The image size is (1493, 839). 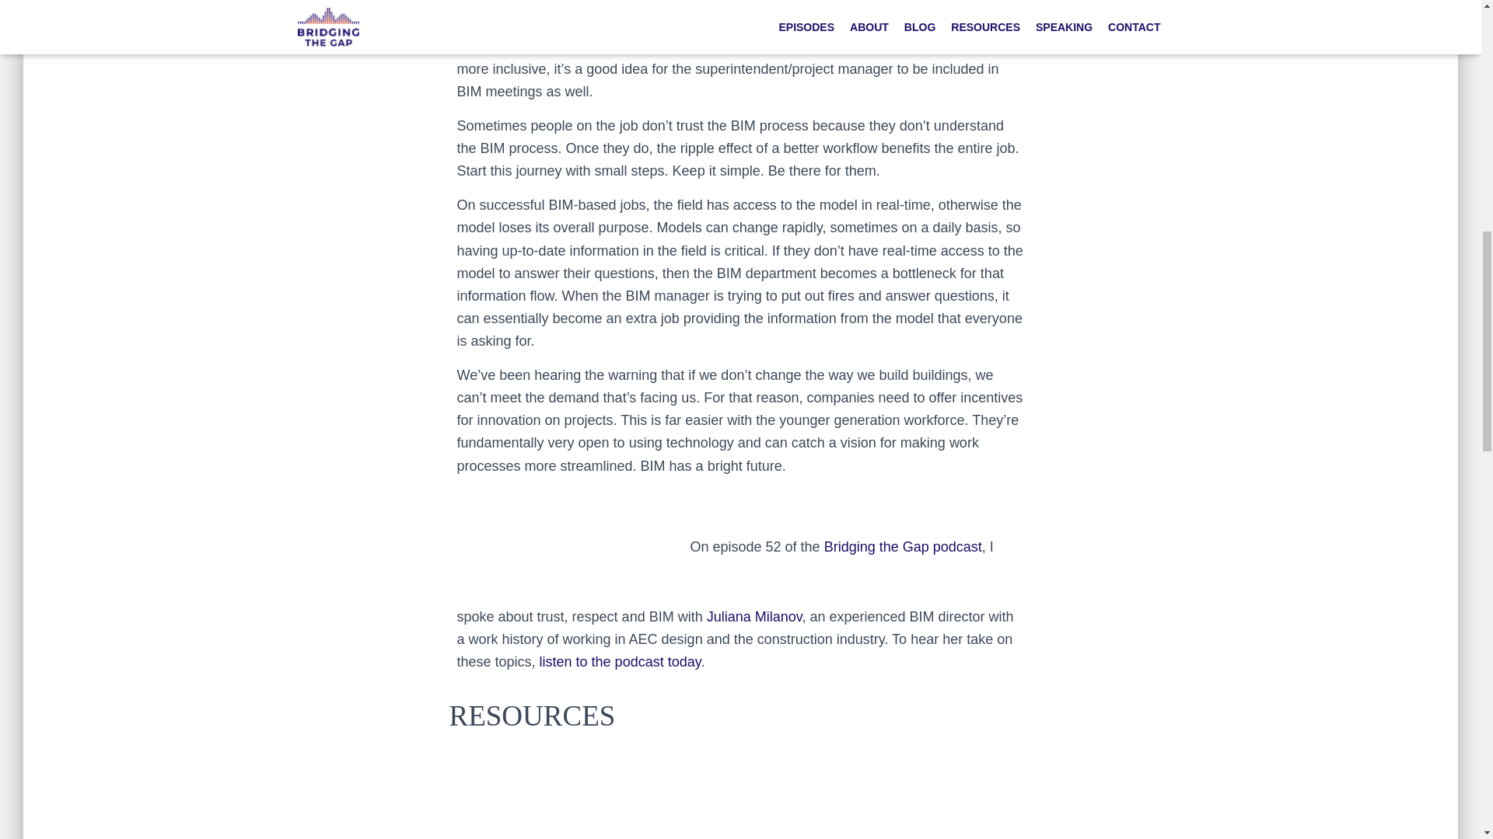 I want to click on listen to the podcast today, so click(x=621, y=662).